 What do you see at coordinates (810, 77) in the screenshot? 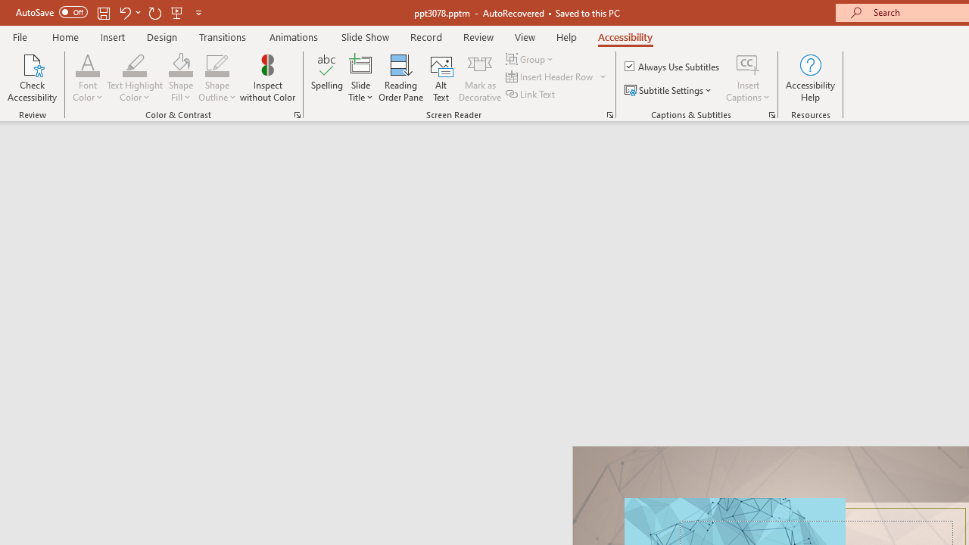
I see `Accessibility Help` at bounding box center [810, 77].